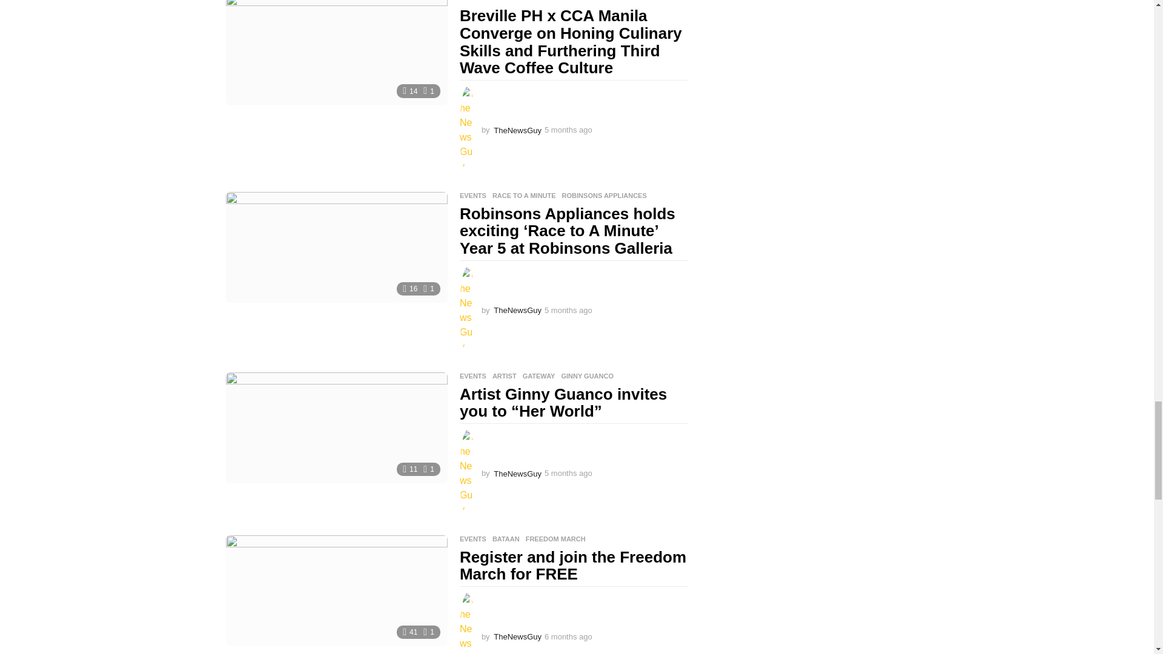 Image resolution: width=1163 pixels, height=654 pixels. What do you see at coordinates (336, 591) in the screenshot?
I see `Register and join the Freedom March for FREE` at bounding box center [336, 591].